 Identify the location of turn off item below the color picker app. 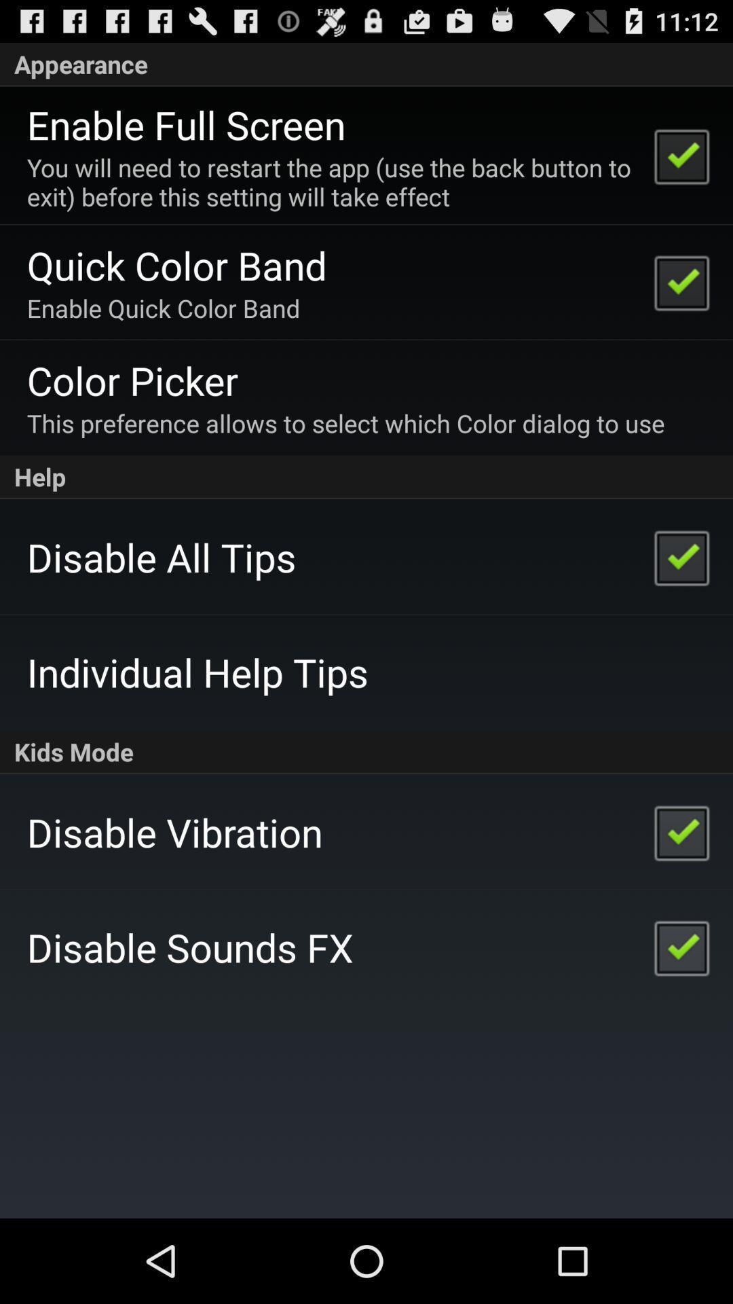
(345, 423).